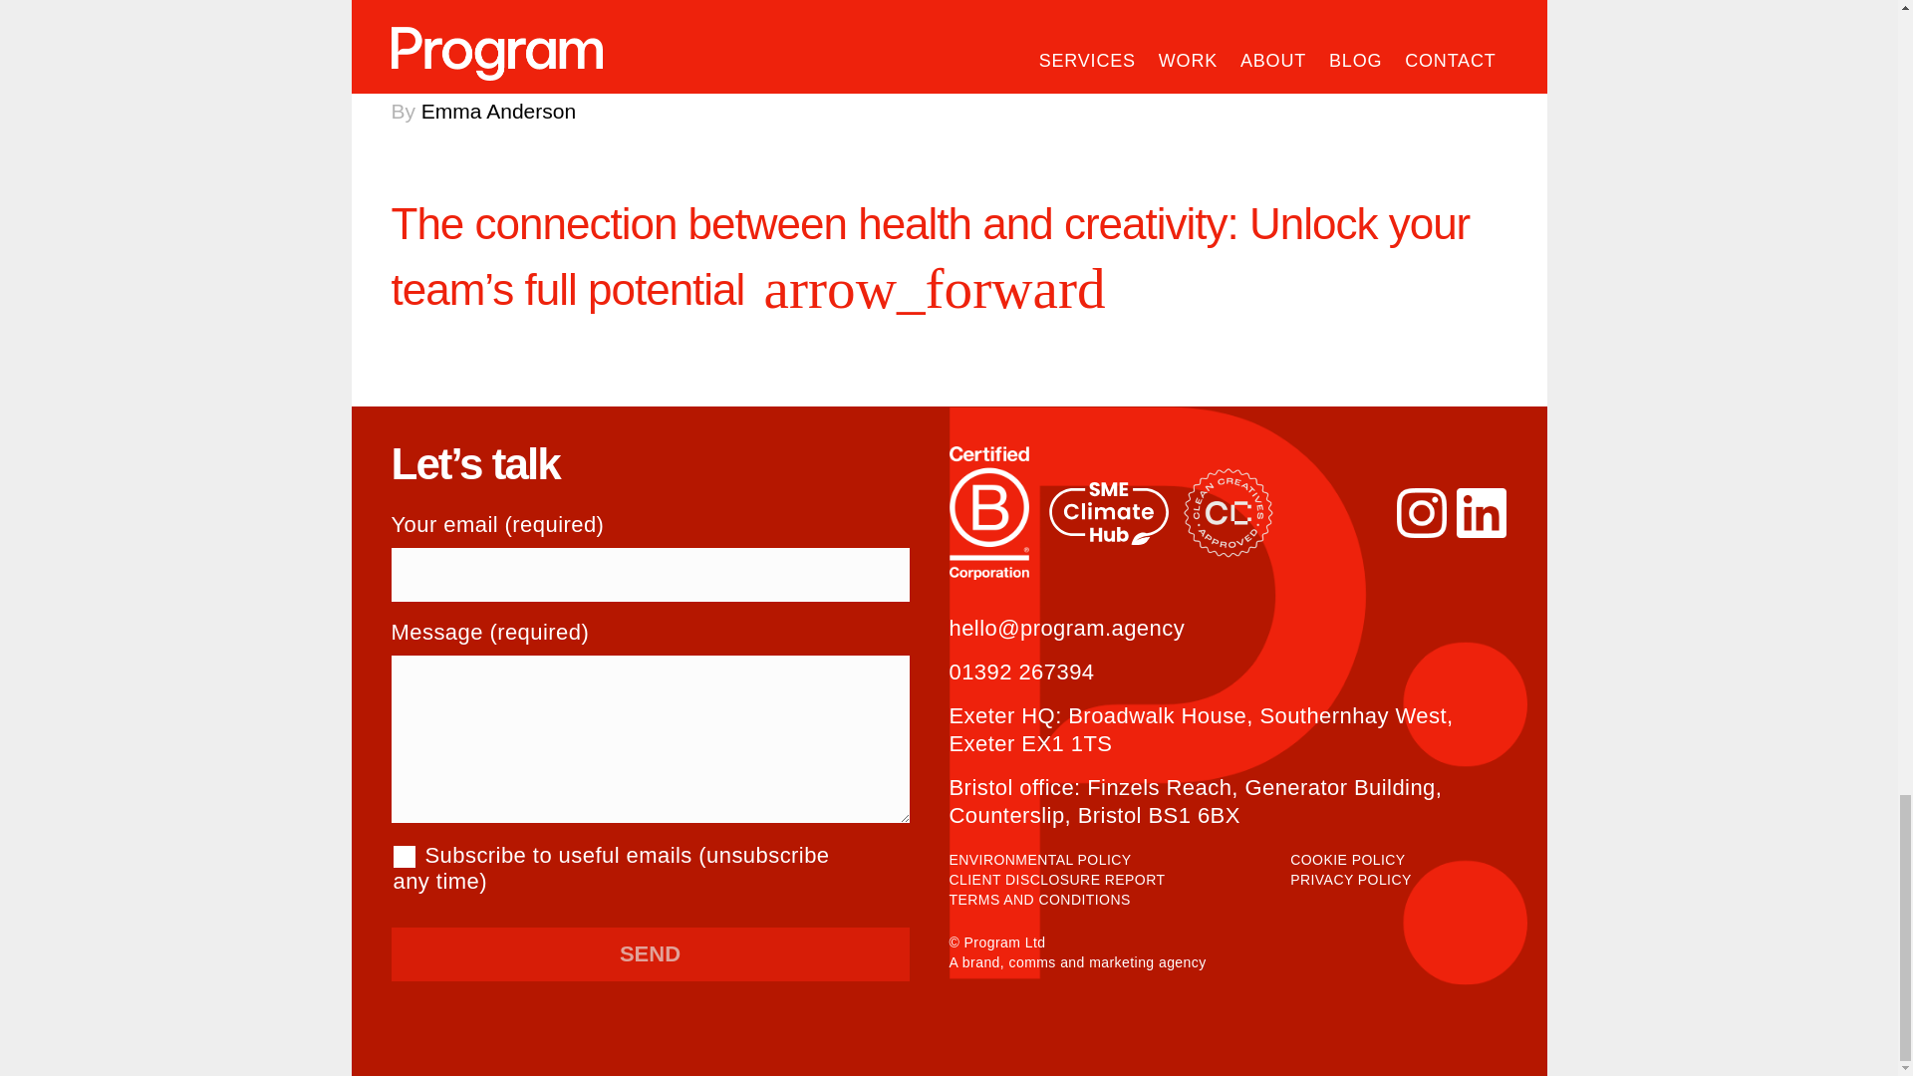  What do you see at coordinates (1039, 859) in the screenshot?
I see `ENVIRONMENTAL POLICY` at bounding box center [1039, 859].